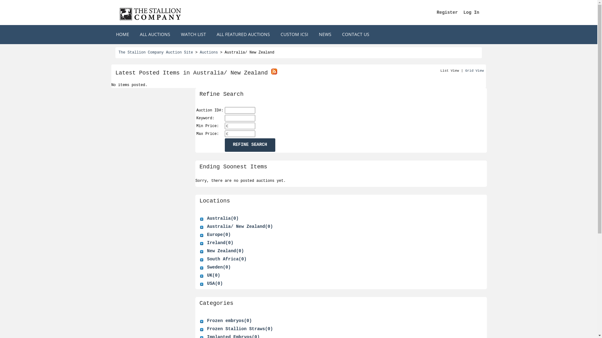 The image size is (602, 338). I want to click on ALL AUCTIONS, so click(155, 34).